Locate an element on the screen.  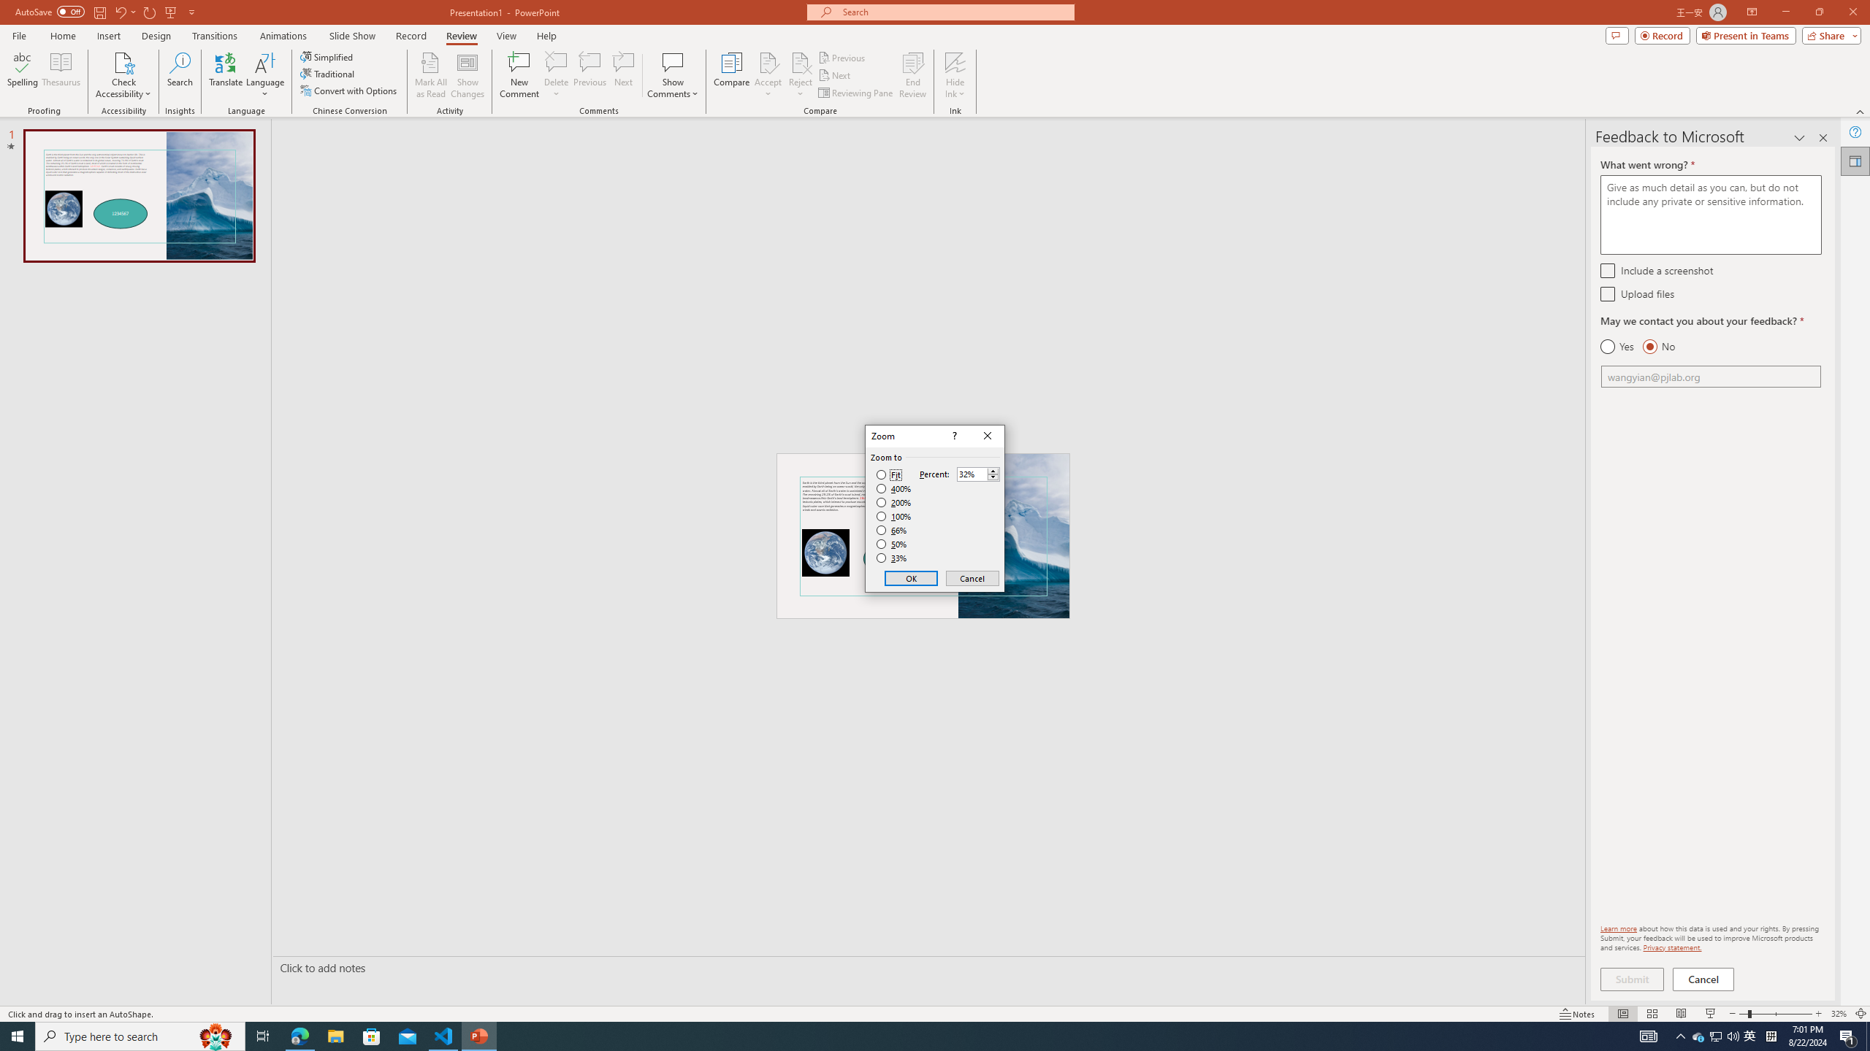
OK is located at coordinates (912, 578).